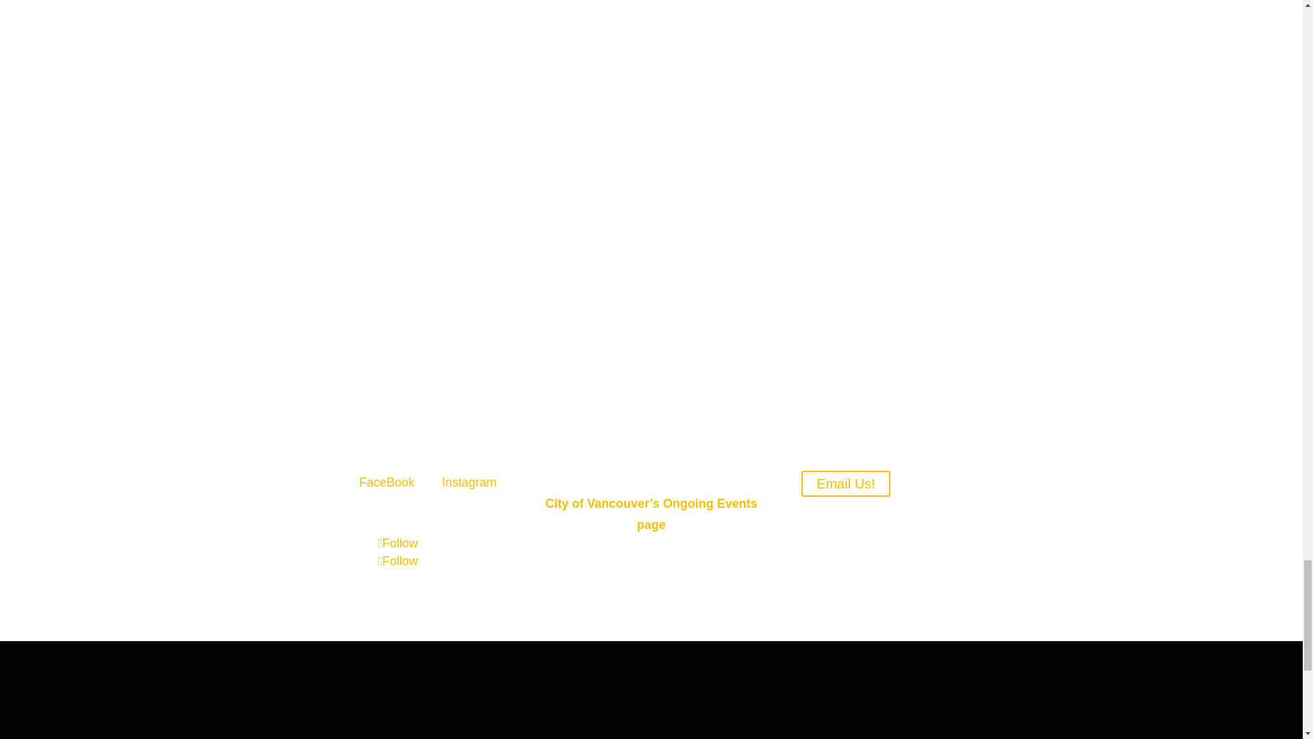 This screenshot has width=1313, height=739. What do you see at coordinates (397, 561) in the screenshot?
I see `Follow` at bounding box center [397, 561].